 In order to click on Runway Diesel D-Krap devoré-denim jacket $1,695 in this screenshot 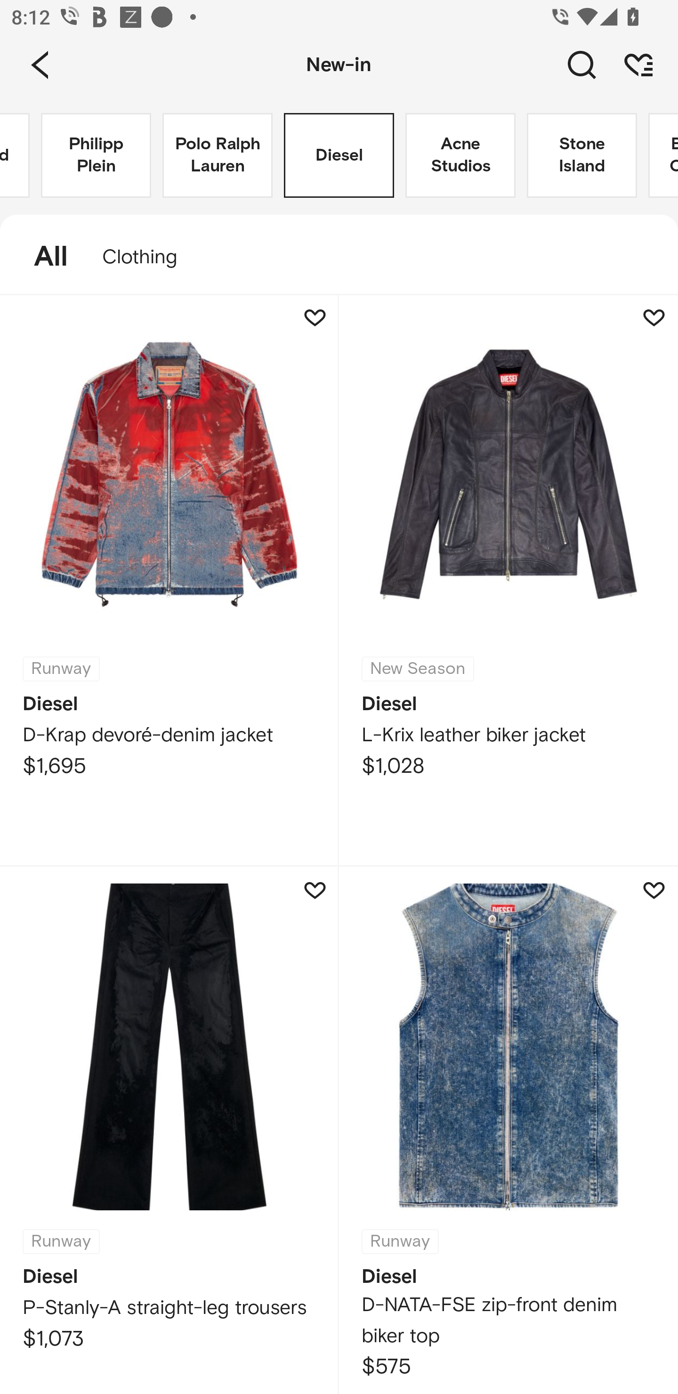, I will do `click(169, 580)`.